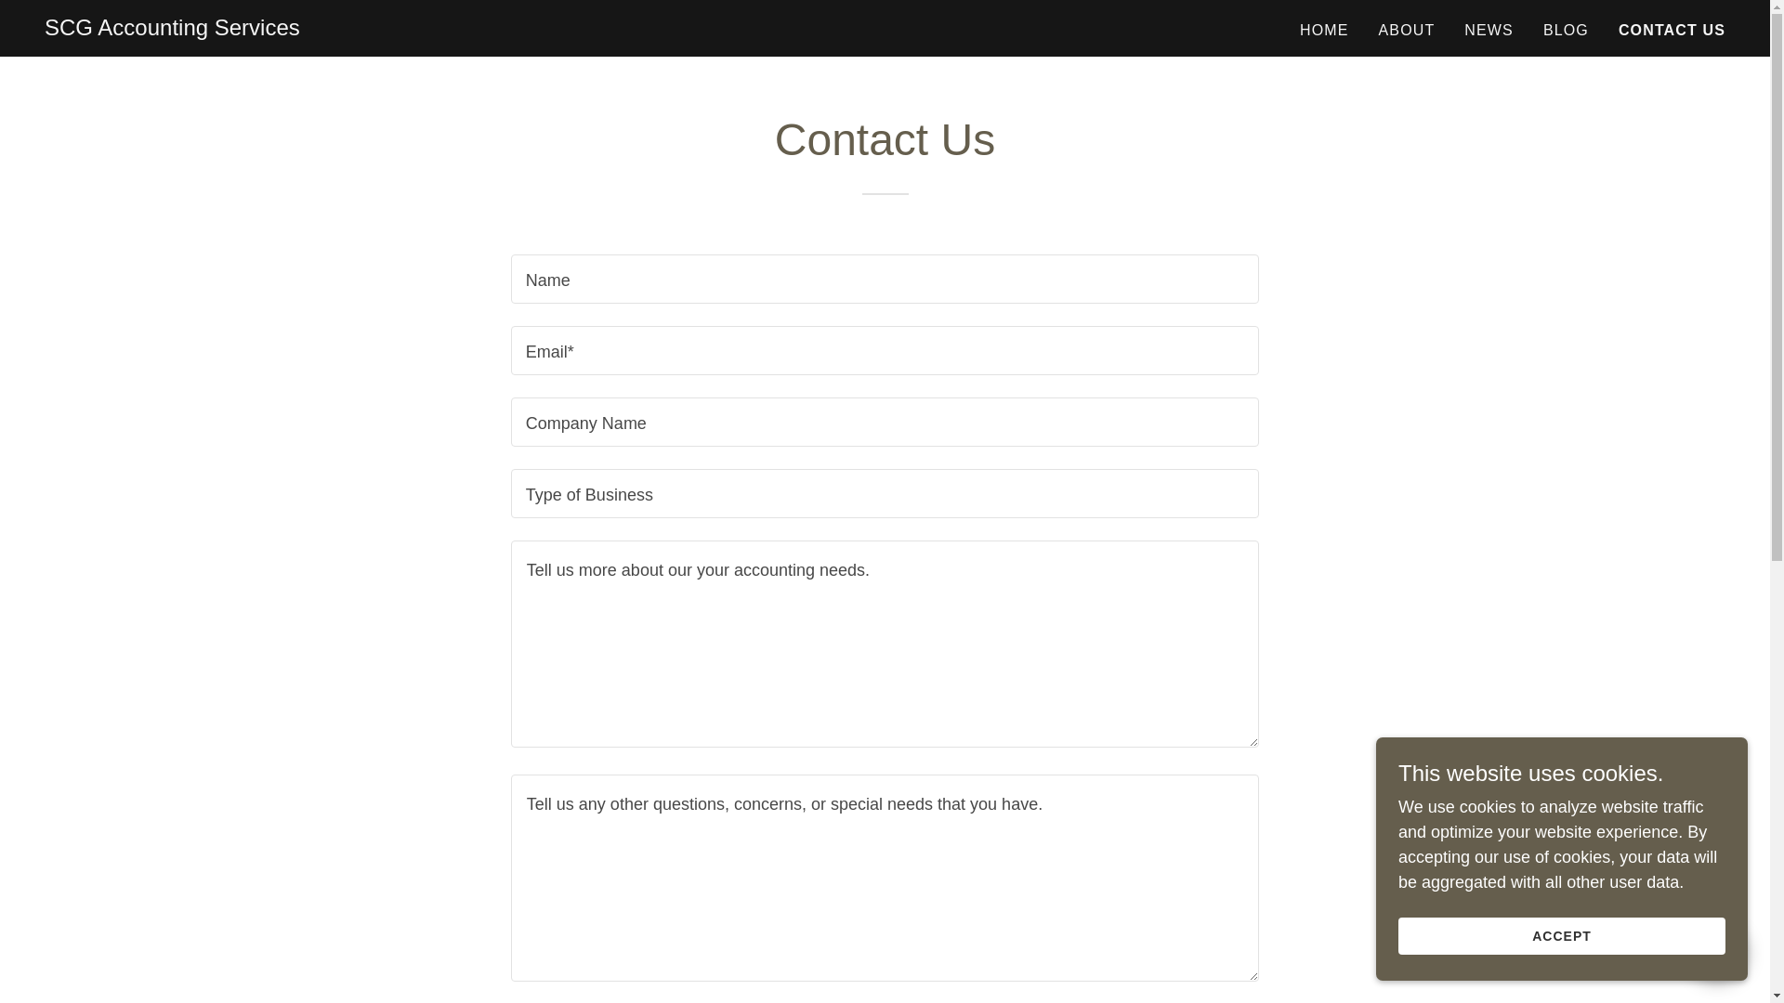  I want to click on ACCEPT, so click(1561, 936).